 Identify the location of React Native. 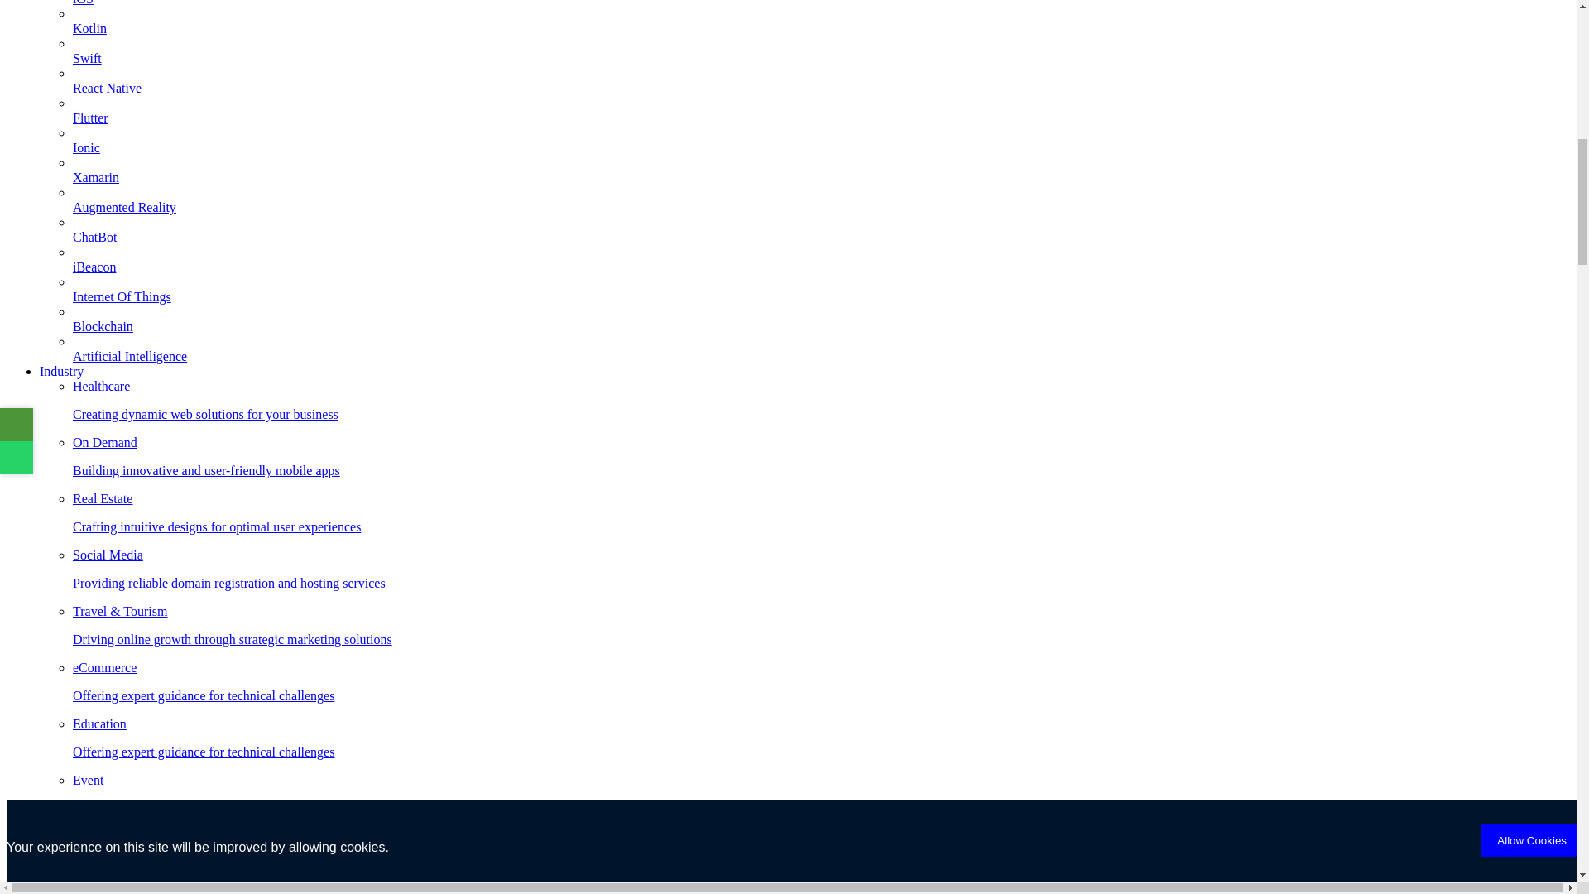
(821, 275).